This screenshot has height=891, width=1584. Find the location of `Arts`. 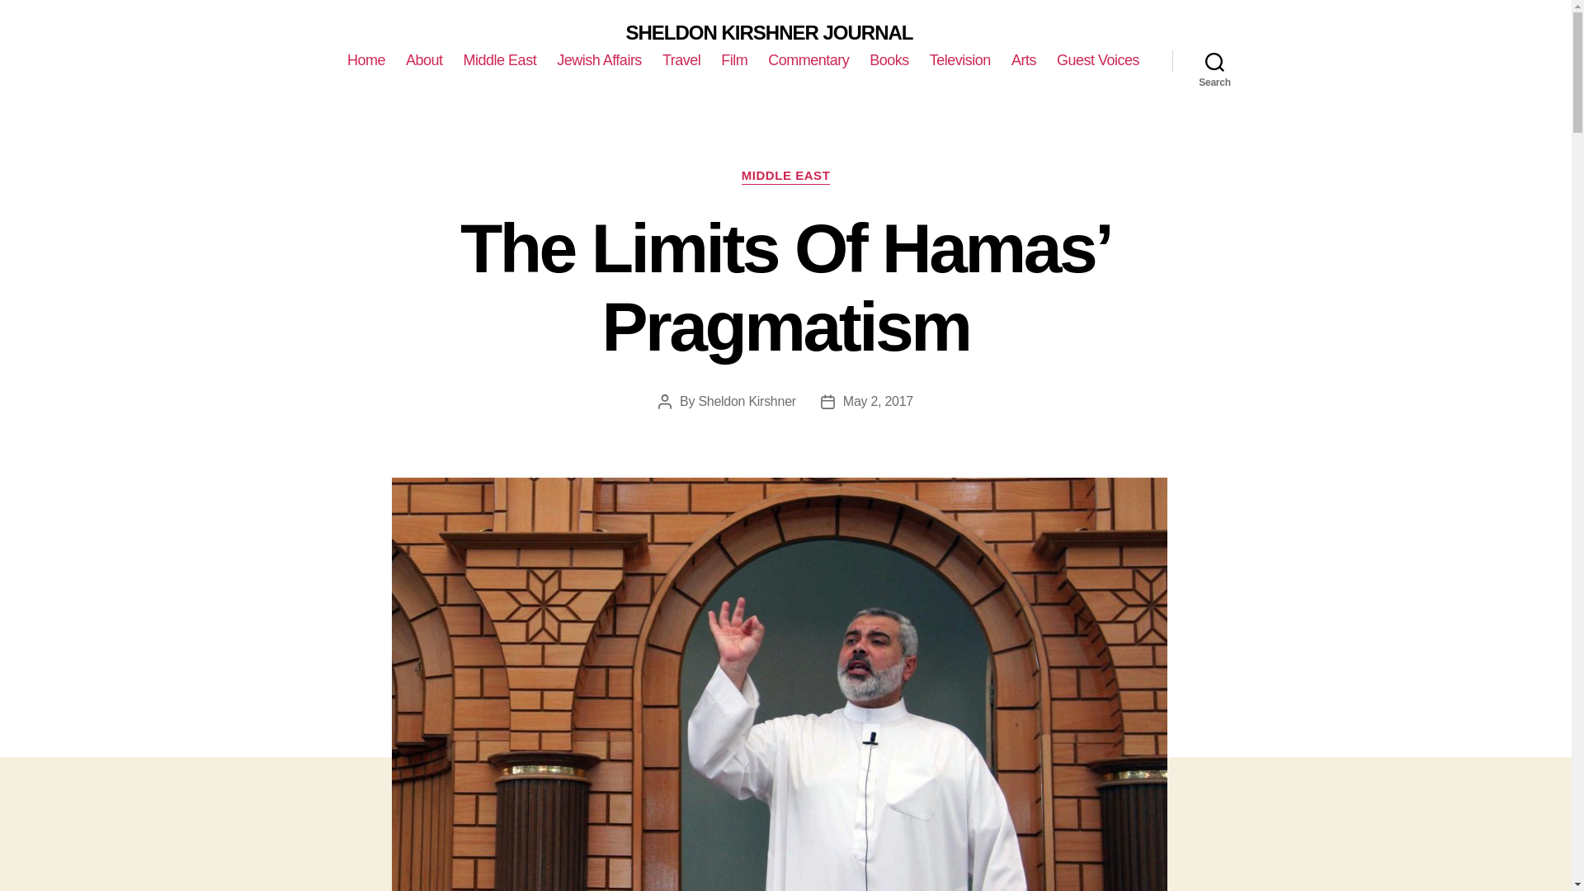

Arts is located at coordinates (1023, 61).